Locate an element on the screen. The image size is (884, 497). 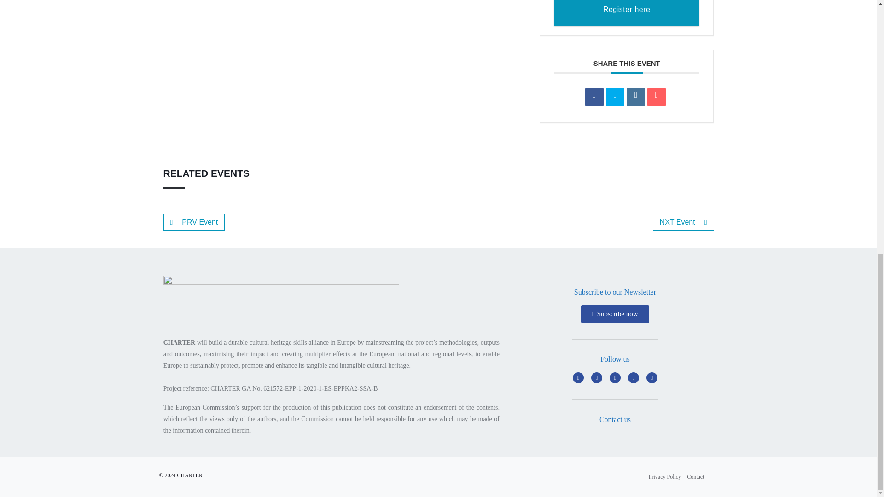
NXT Event is located at coordinates (683, 222).